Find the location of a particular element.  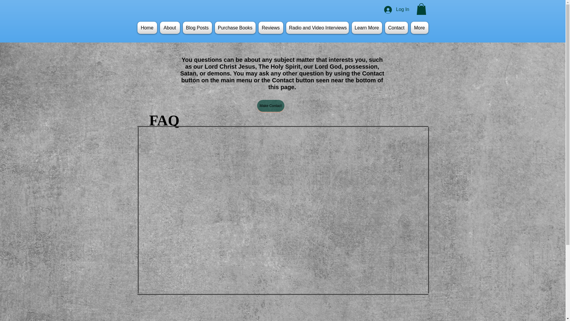

Make Contact is located at coordinates (271, 106).